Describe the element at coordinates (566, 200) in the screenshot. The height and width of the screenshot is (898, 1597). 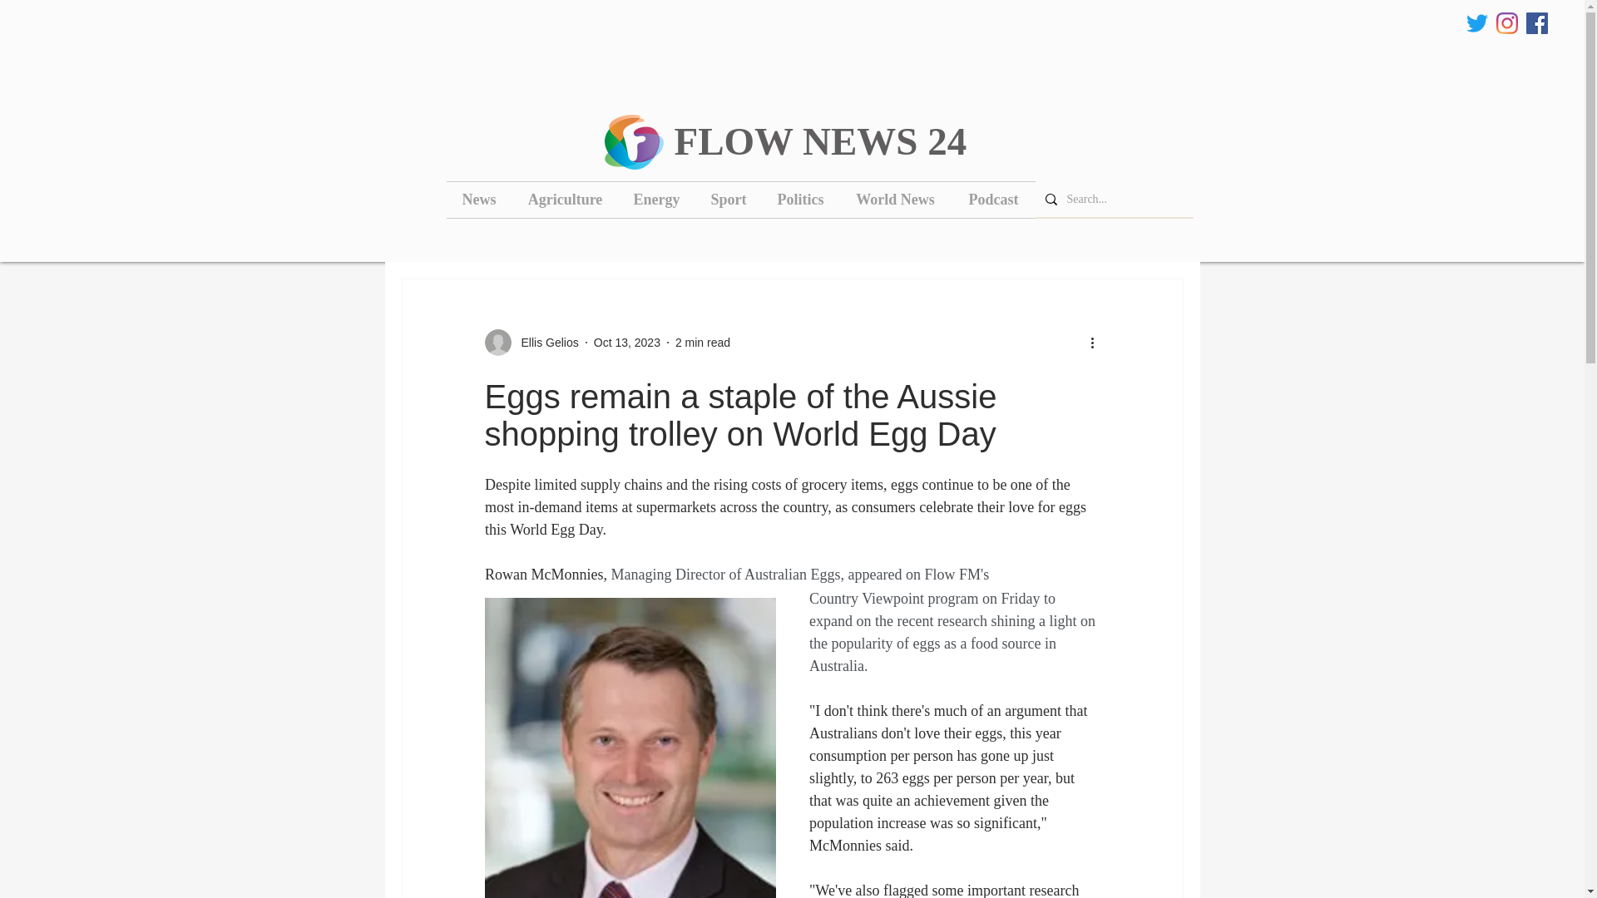
I see `Agriculture` at that location.